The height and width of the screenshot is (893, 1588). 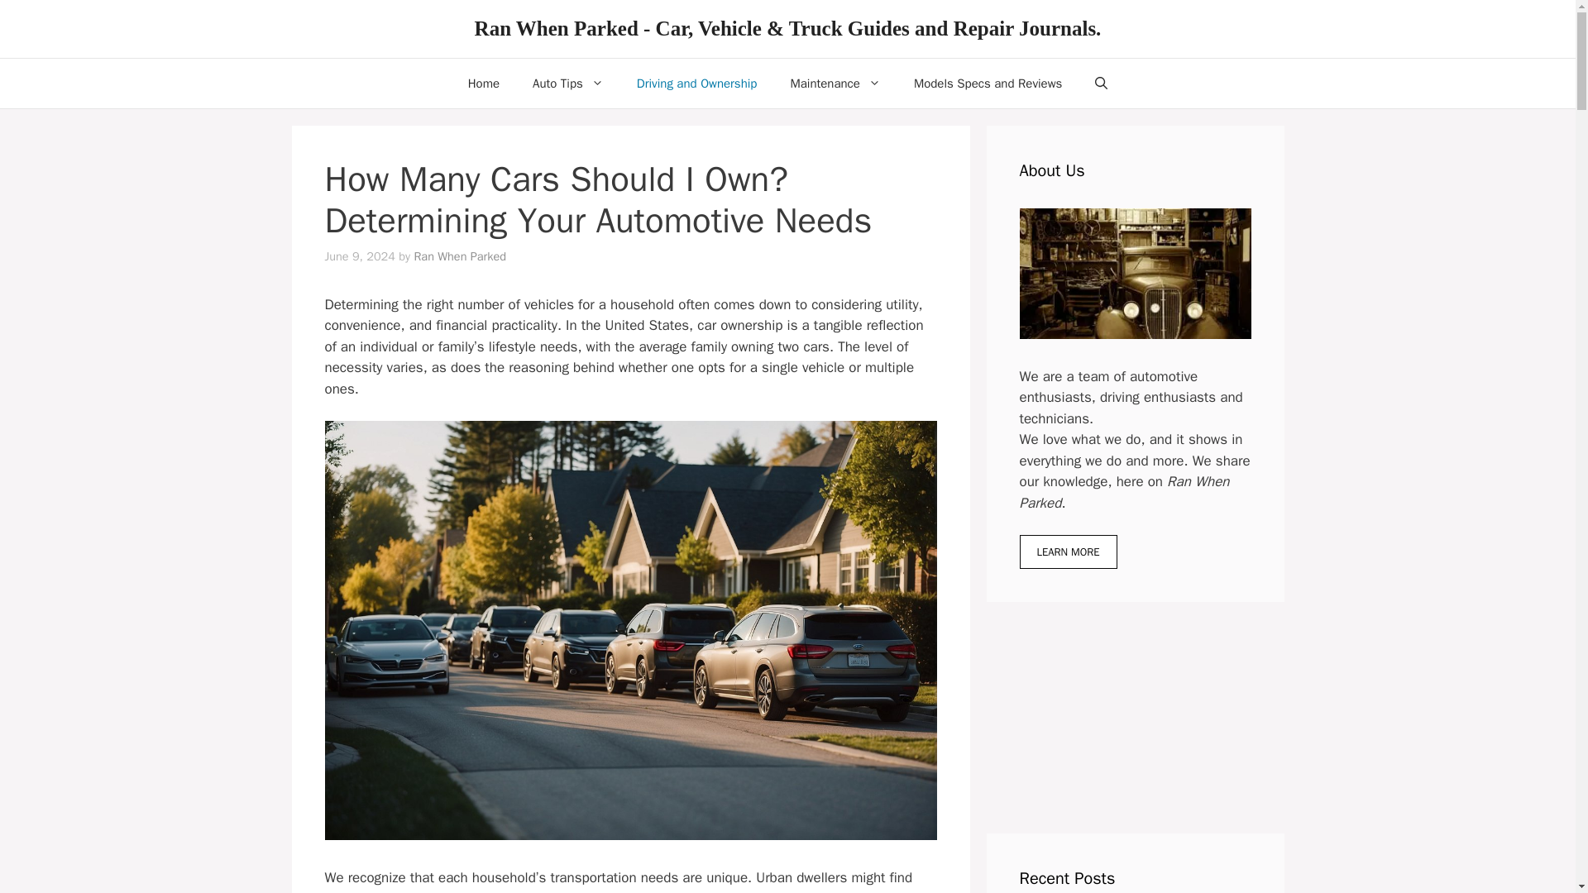 What do you see at coordinates (835, 83) in the screenshot?
I see `Maintenance` at bounding box center [835, 83].